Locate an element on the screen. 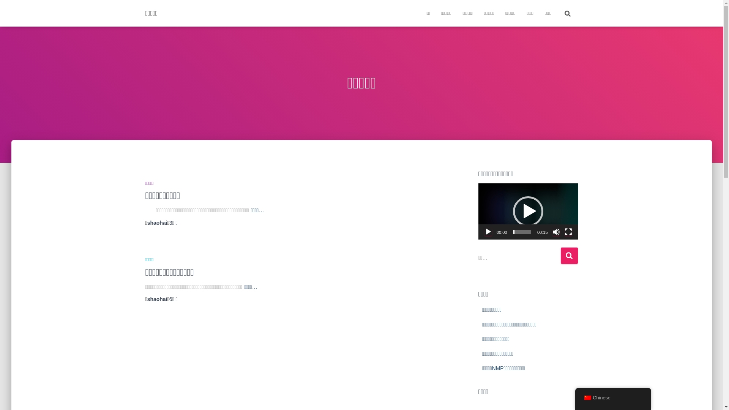 This screenshot has width=729, height=410. shaohai is located at coordinates (157, 299).